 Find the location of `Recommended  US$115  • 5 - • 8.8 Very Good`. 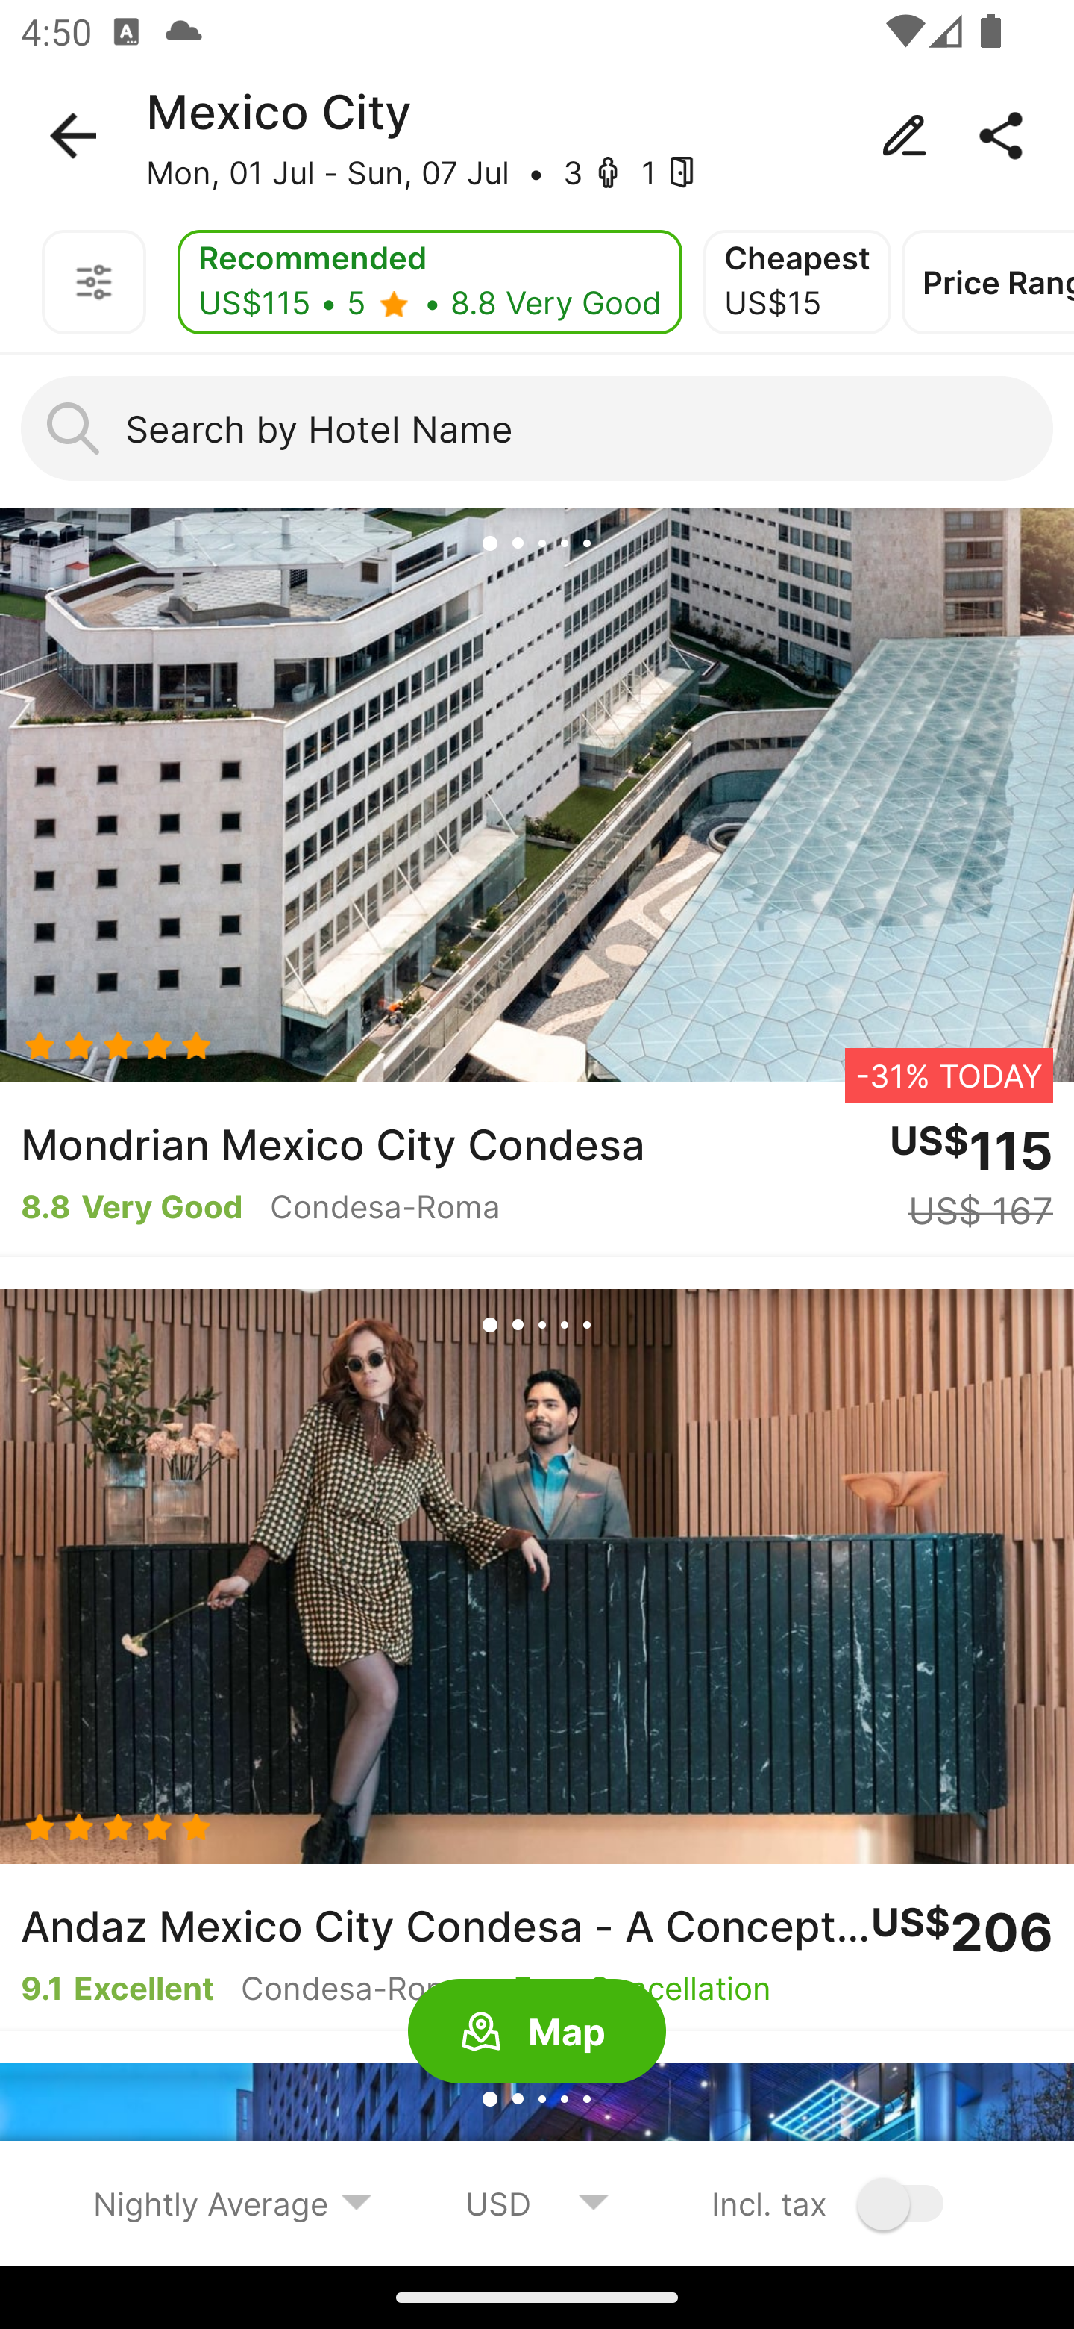

Recommended  US$115  • 5 - • 8.8 Very Good is located at coordinates (430, 282).